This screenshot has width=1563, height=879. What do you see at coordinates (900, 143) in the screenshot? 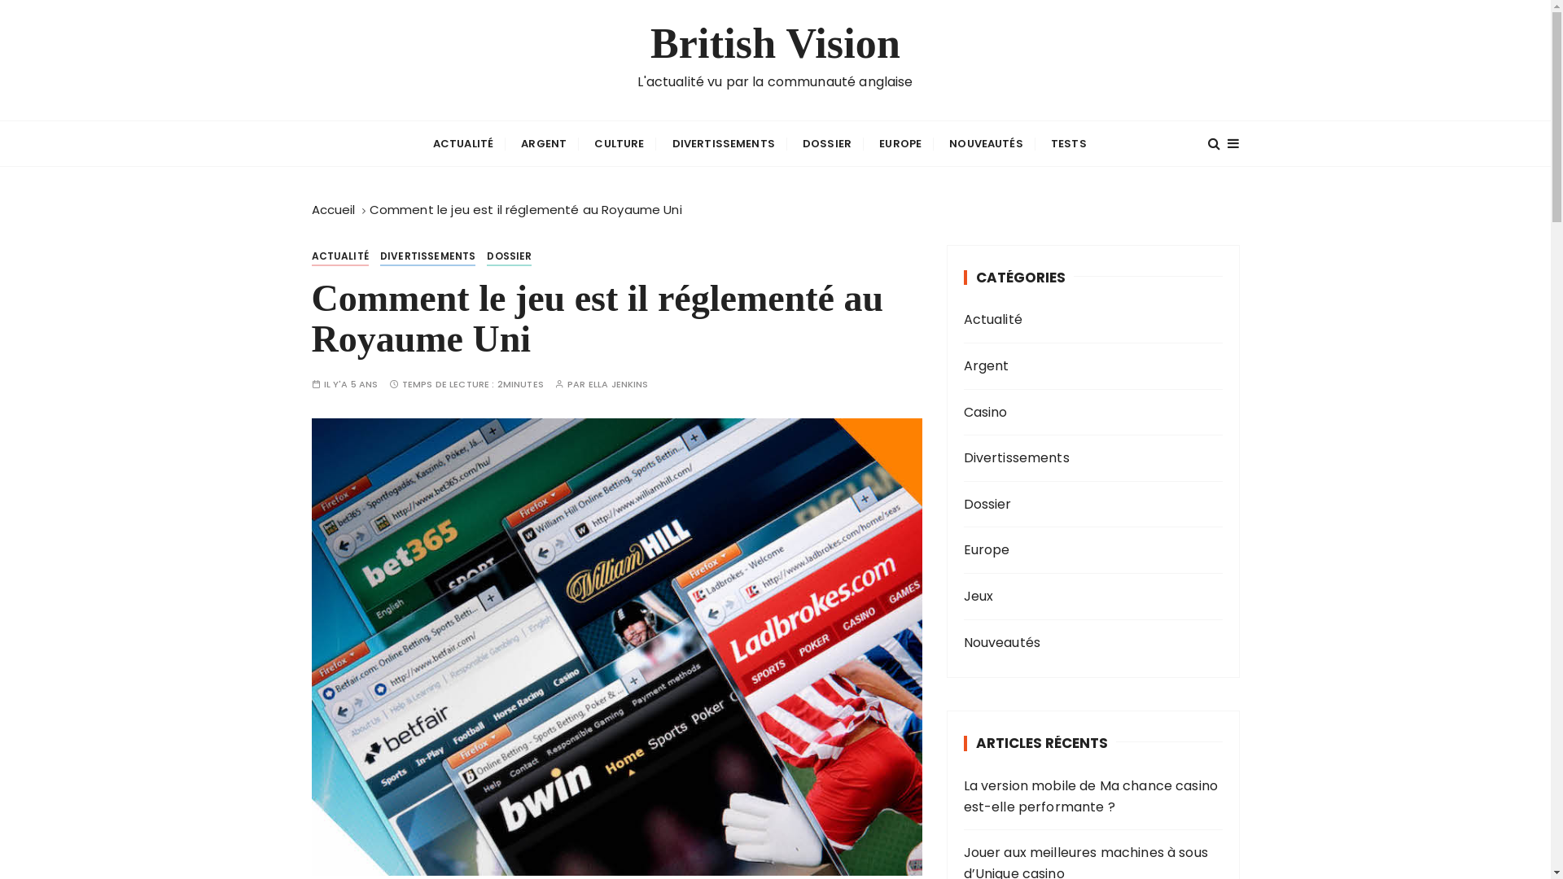
I see `EUROPE` at bounding box center [900, 143].